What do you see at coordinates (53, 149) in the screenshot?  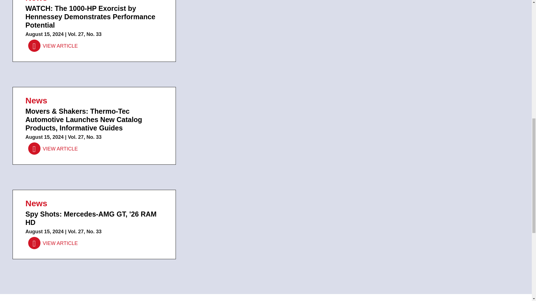 I see `VIEW ARTICLE` at bounding box center [53, 149].